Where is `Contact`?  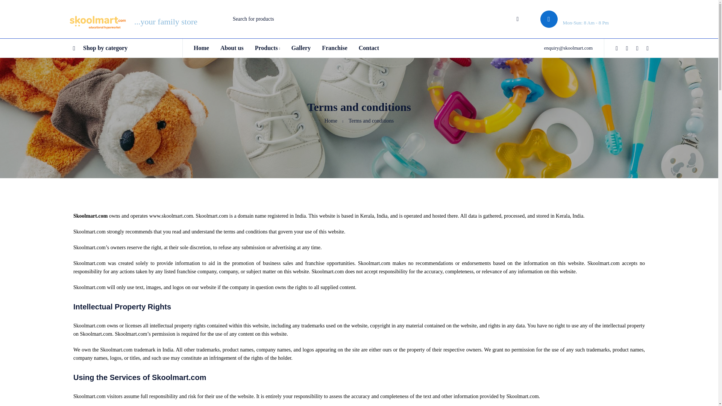 Contact is located at coordinates (369, 48).